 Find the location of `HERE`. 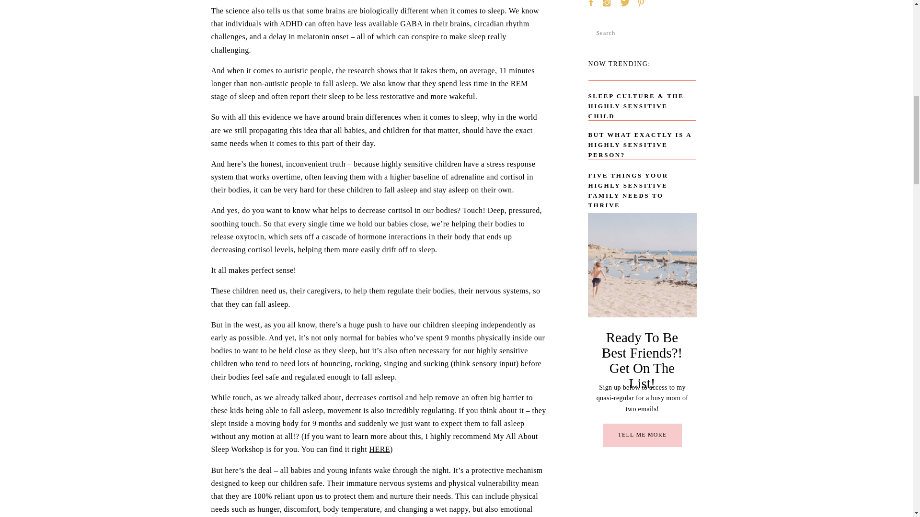

HERE is located at coordinates (379, 449).